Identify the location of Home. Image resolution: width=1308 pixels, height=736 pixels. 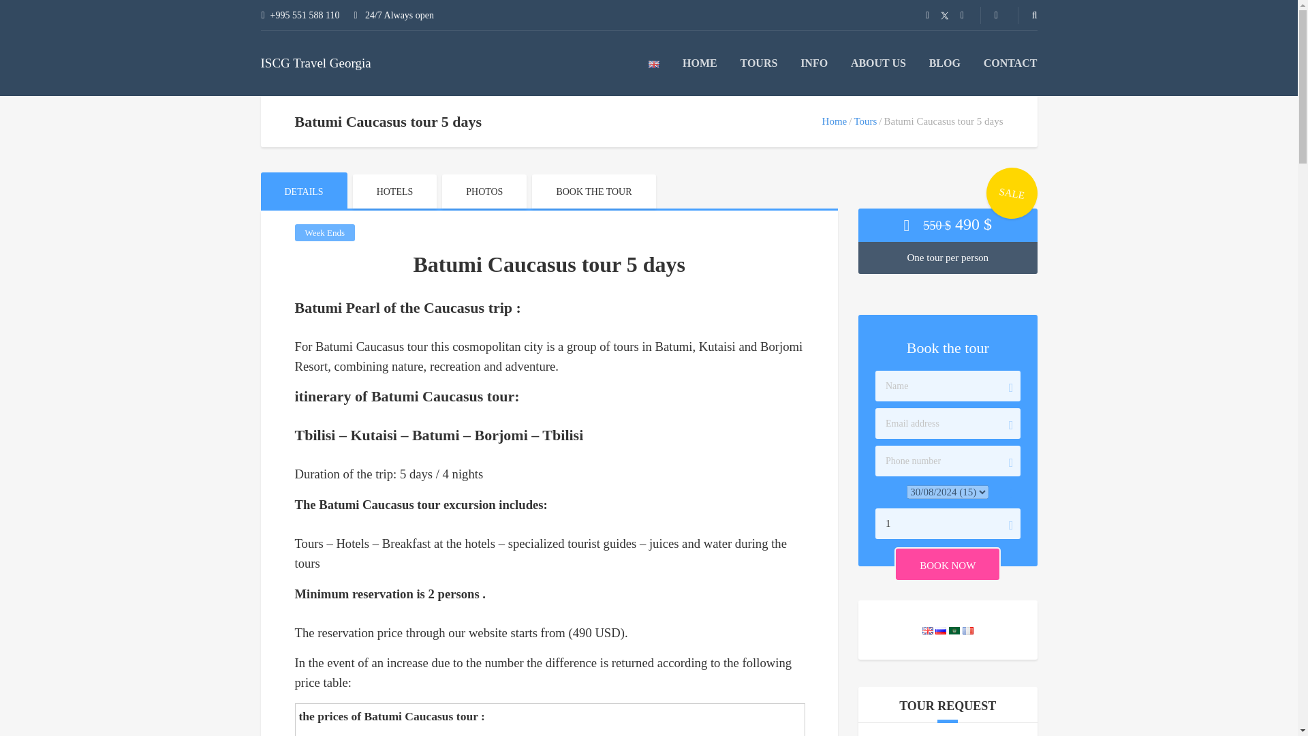
(835, 121).